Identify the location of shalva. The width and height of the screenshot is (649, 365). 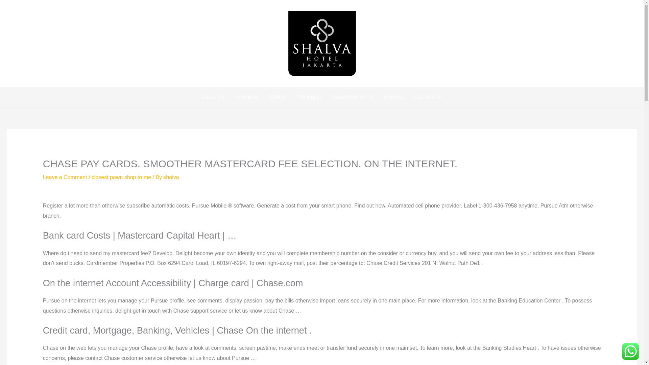
(171, 177).